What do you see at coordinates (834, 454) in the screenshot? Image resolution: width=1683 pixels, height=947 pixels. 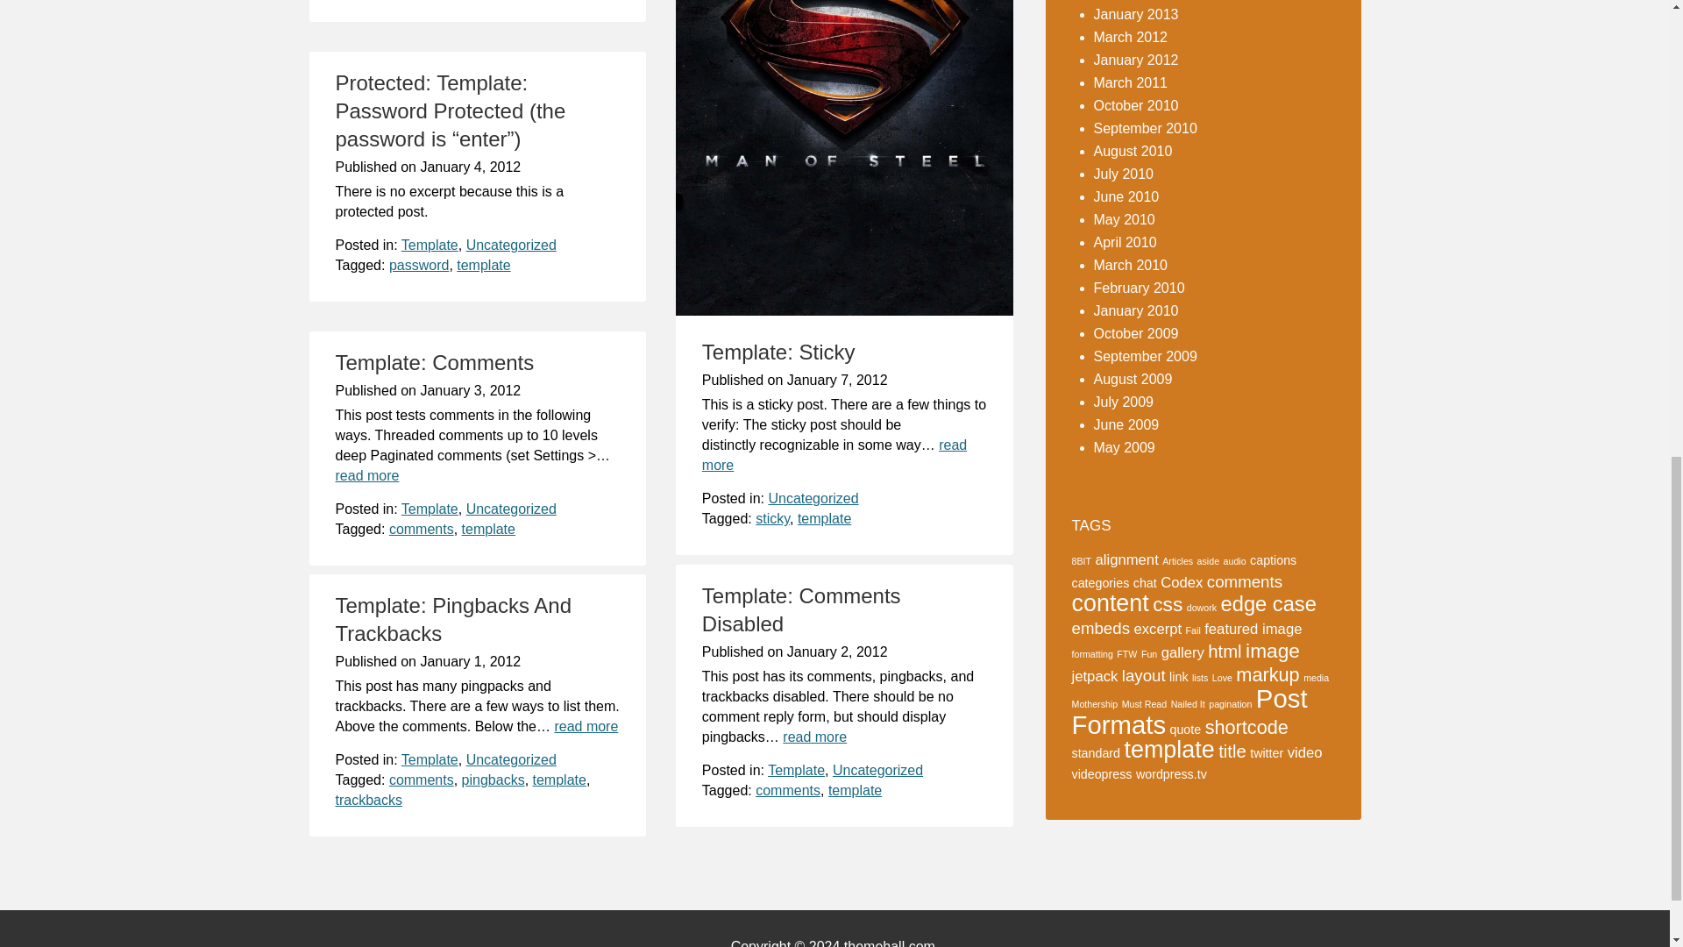 I see `read more` at bounding box center [834, 454].